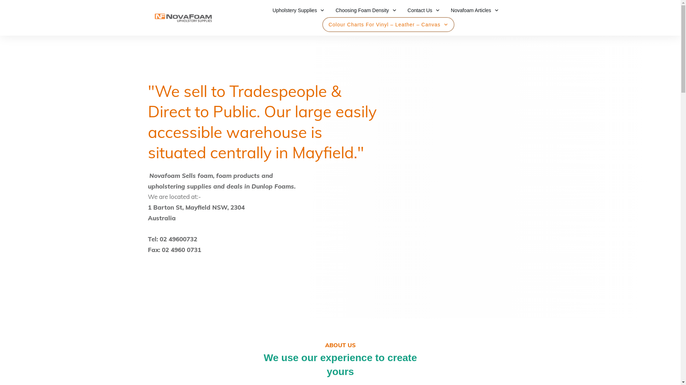 The width and height of the screenshot is (686, 385). Describe the element at coordinates (424, 10) in the screenshot. I see `Contact Us` at that location.